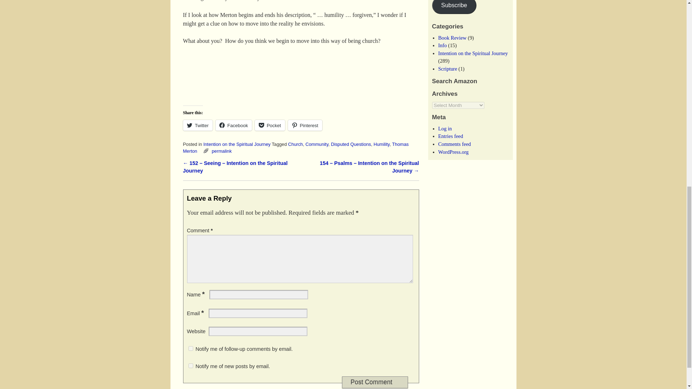  Describe the element at coordinates (374, 382) in the screenshot. I see `Post Comment` at that location.